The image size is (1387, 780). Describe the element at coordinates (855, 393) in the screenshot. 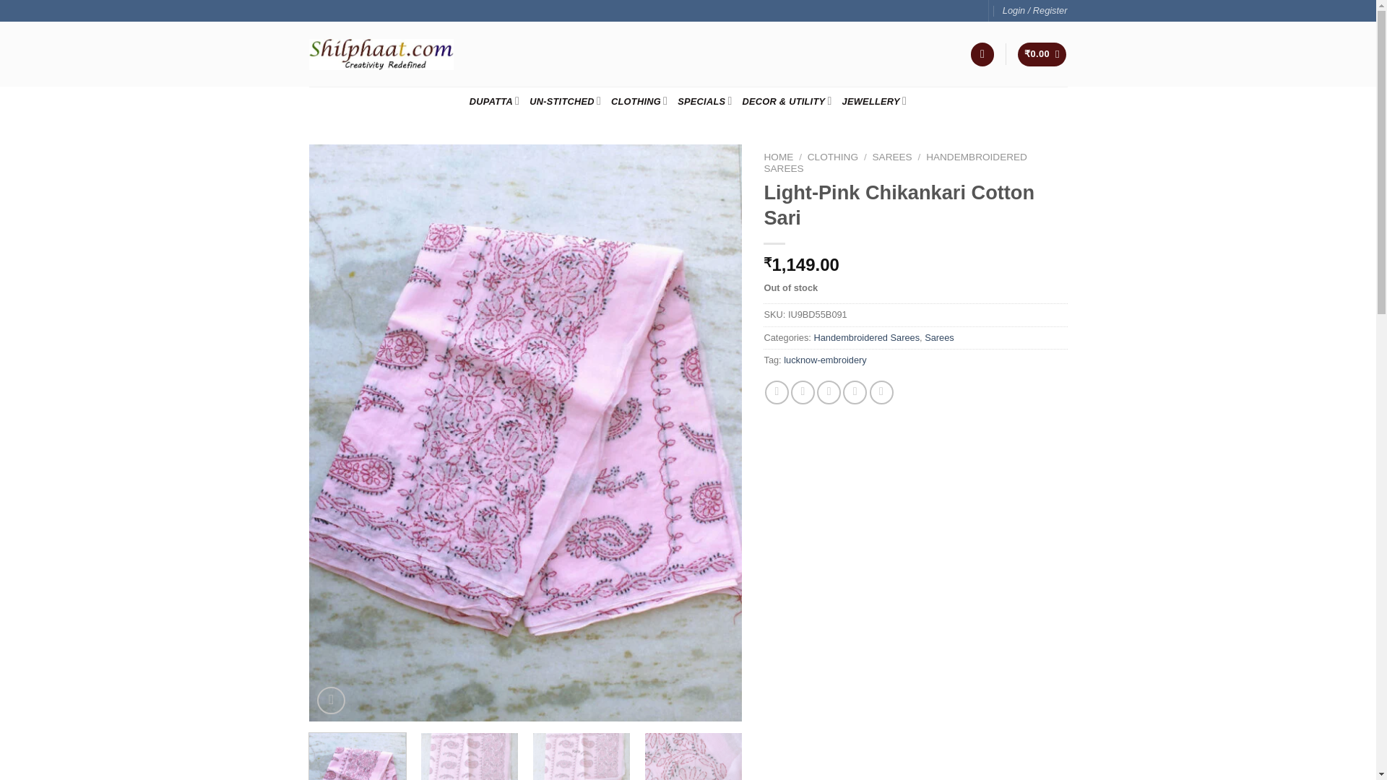

I see `Pin on Pinterest` at that location.